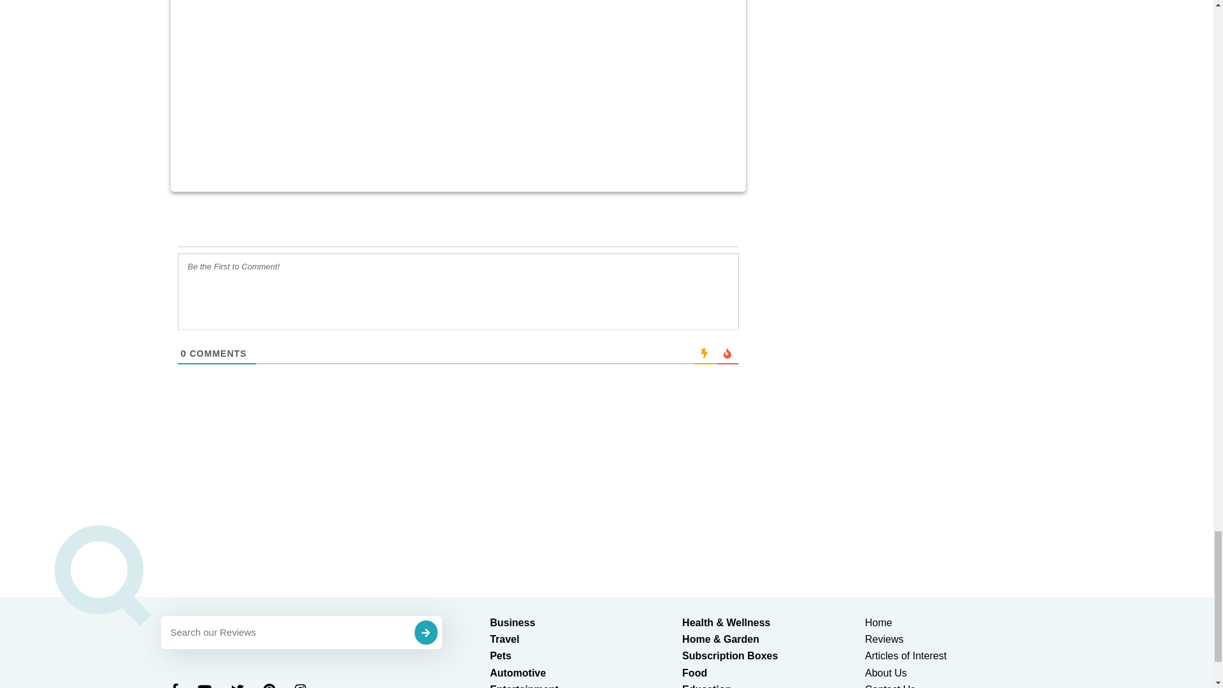  What do you see at coordinates (524, 685) in the screenshot?
I see `Entertainment` at bounding box center [524, 685].